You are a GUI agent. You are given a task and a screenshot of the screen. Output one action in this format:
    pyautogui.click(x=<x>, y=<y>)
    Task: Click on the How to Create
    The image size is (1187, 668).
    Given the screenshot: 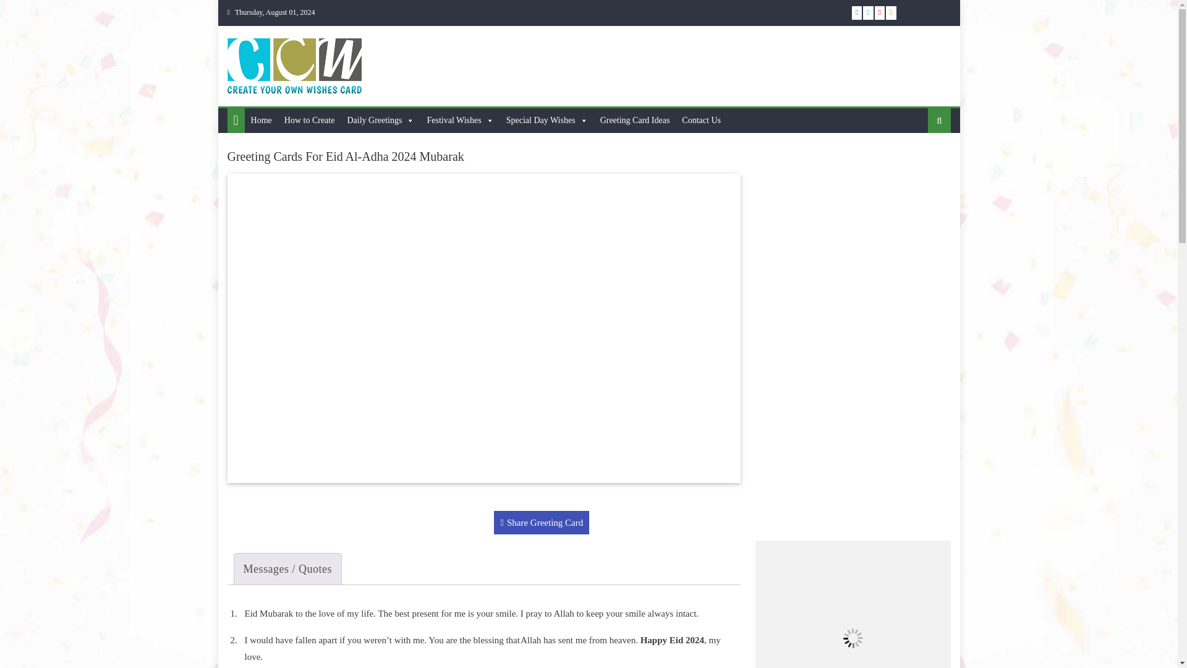 What is the action you would take?
    pyautogui.click(x=309, y=120)
    